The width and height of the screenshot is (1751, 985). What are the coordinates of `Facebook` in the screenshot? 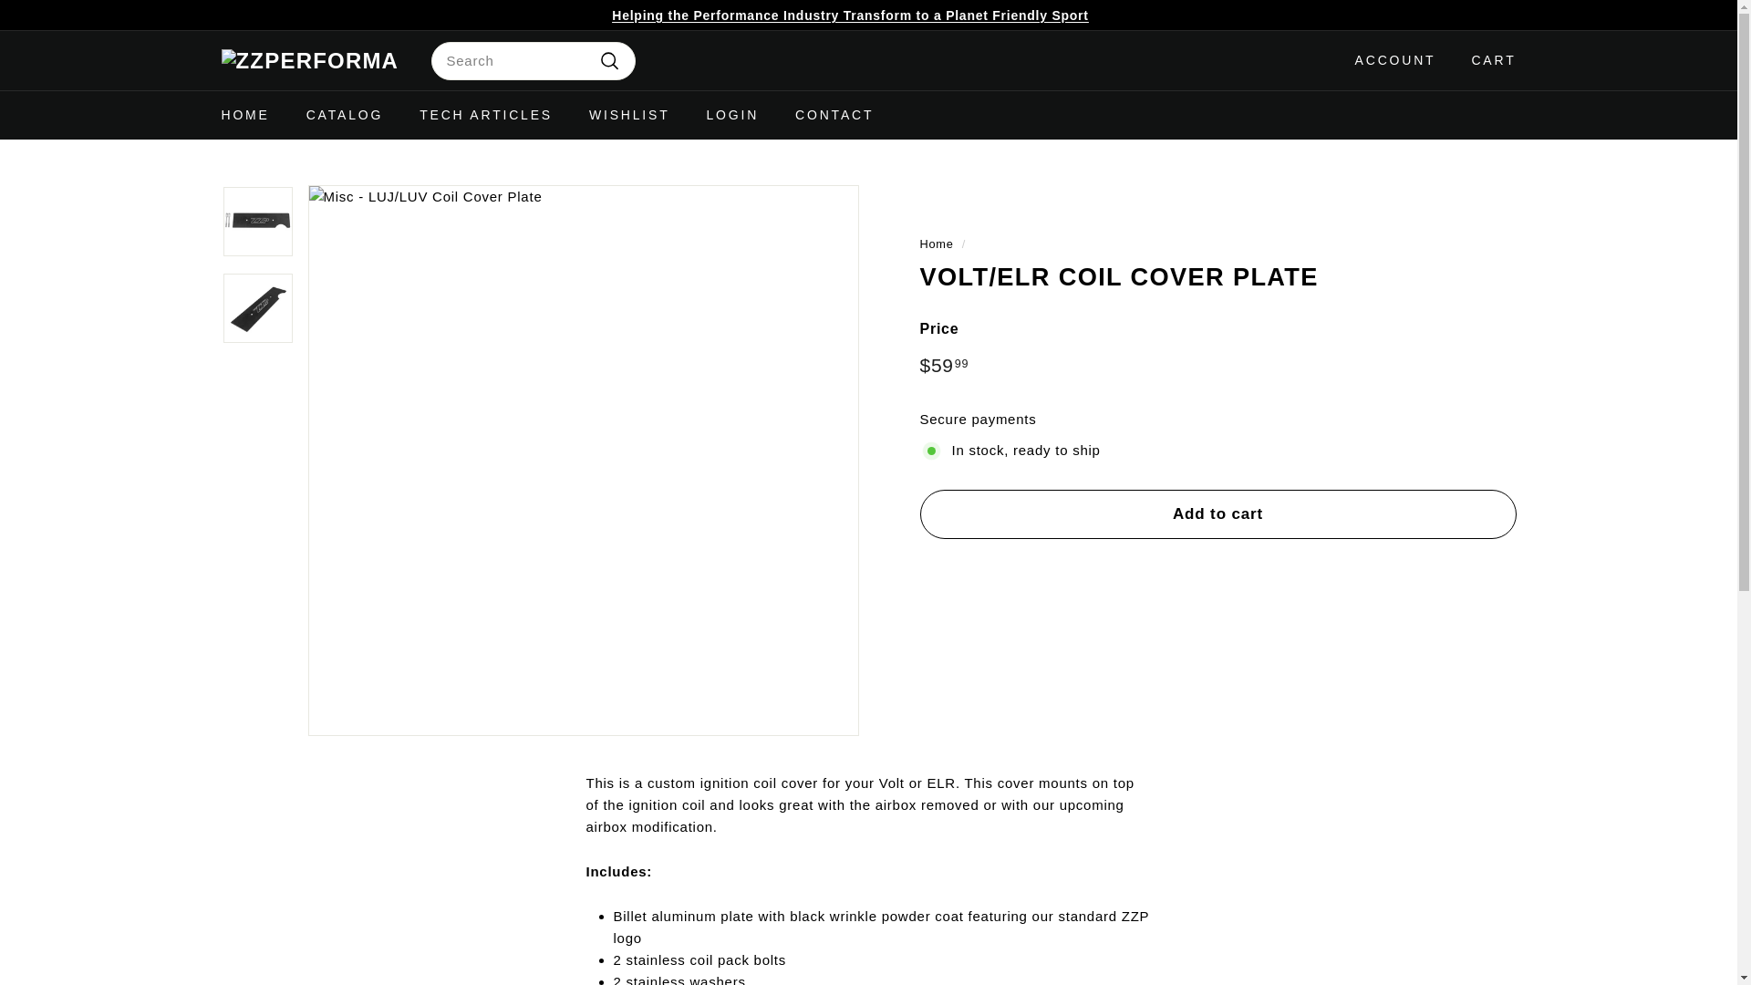 It's located at (1501, 15).